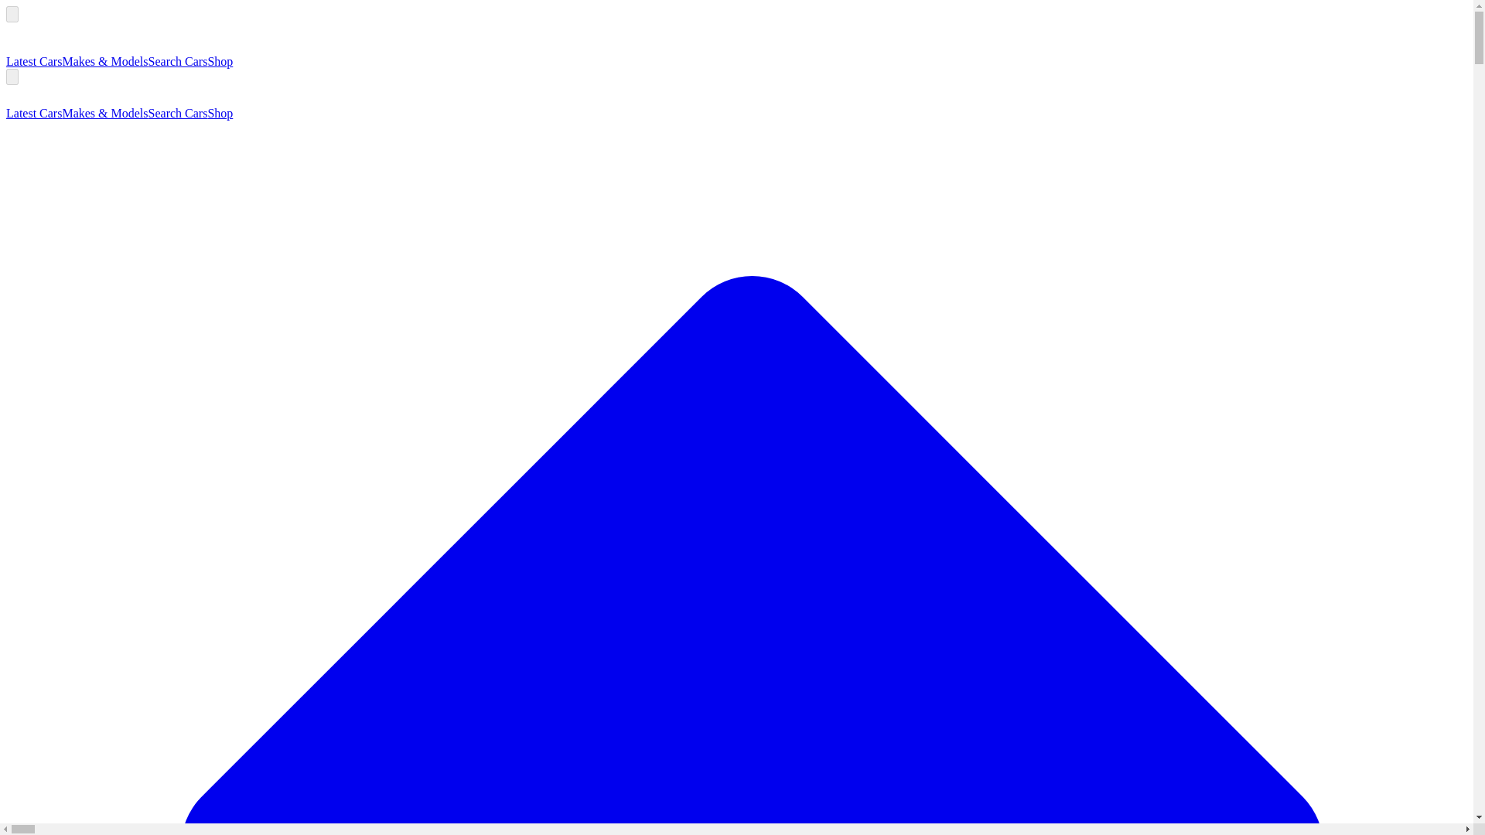 This screenshot has width=1485, height=835. I want to click on Search Cars, so click(178, 113).